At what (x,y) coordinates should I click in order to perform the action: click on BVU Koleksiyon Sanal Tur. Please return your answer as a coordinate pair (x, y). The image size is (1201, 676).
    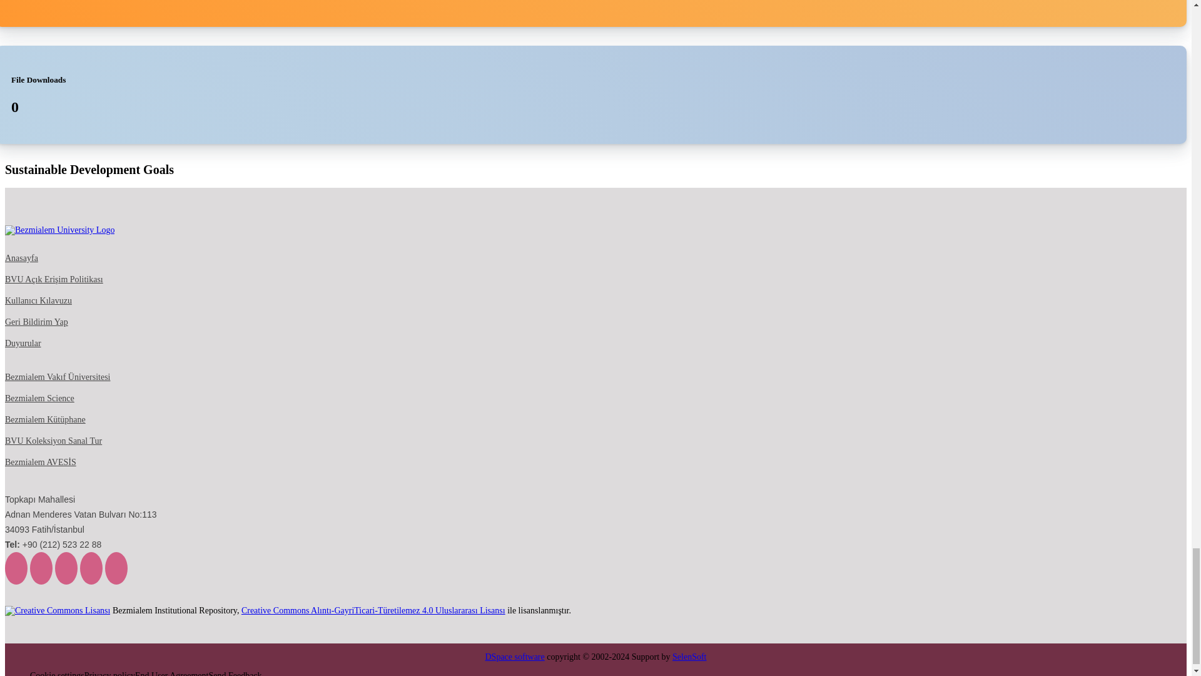
    Looking at the image, I should click on (53, 441).